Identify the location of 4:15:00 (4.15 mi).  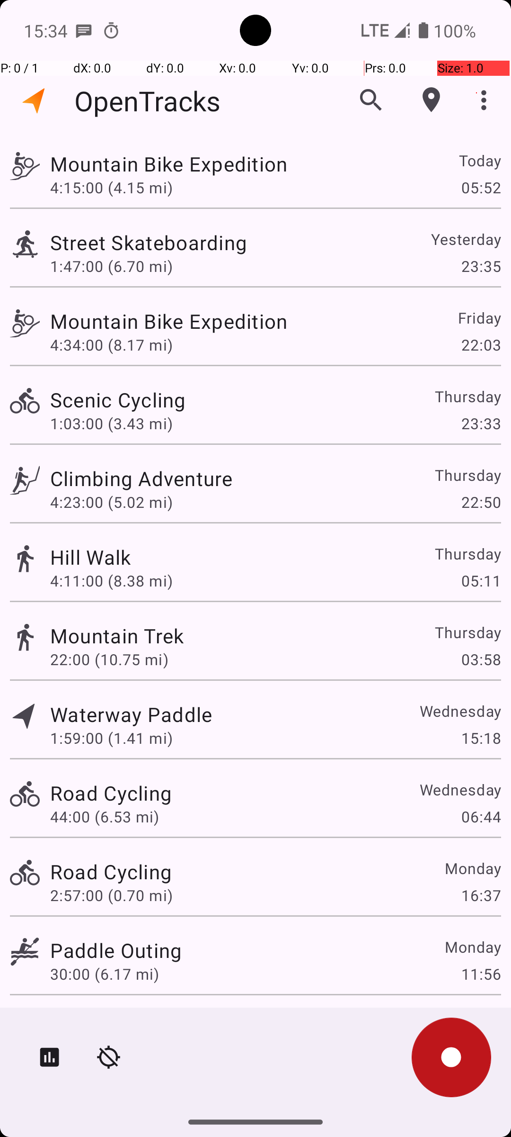
(112, 187).